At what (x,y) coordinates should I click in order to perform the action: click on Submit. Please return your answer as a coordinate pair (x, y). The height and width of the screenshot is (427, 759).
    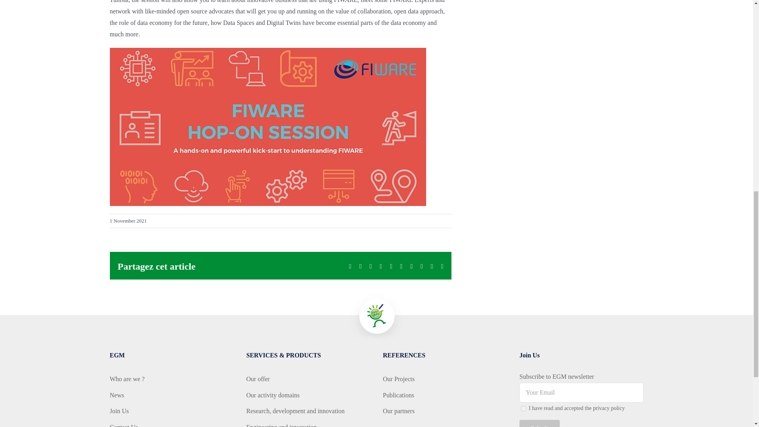
    Looking at the image, I should click on (539, 423).